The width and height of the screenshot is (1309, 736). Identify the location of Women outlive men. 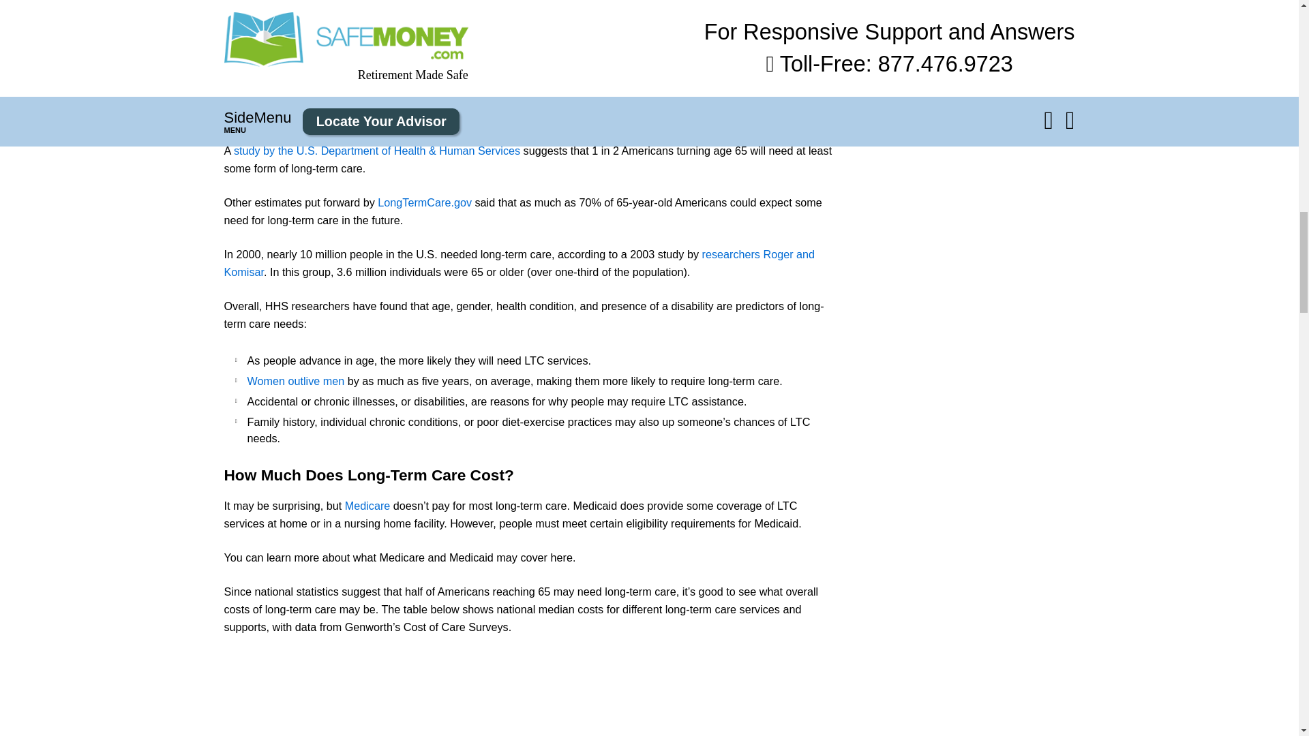
(295, 380).